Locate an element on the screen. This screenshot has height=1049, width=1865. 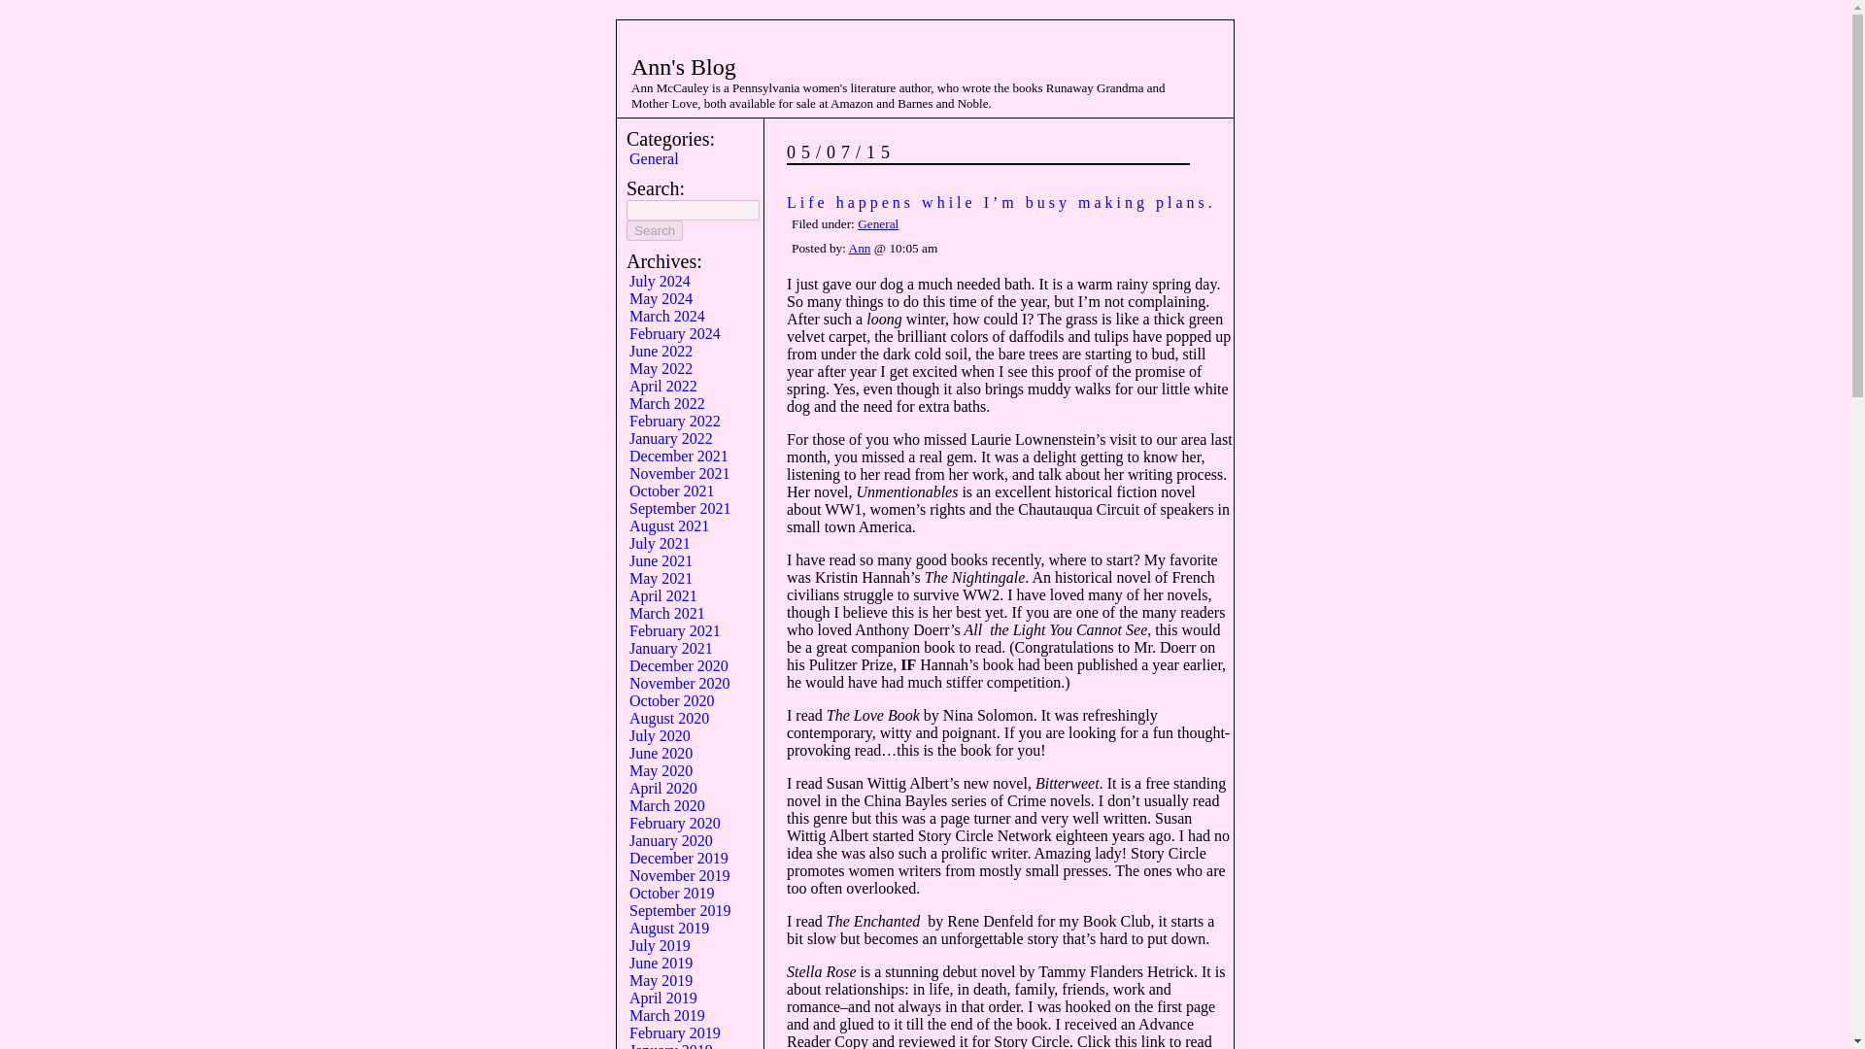
May 2024 is located at coordinates (661, 299).